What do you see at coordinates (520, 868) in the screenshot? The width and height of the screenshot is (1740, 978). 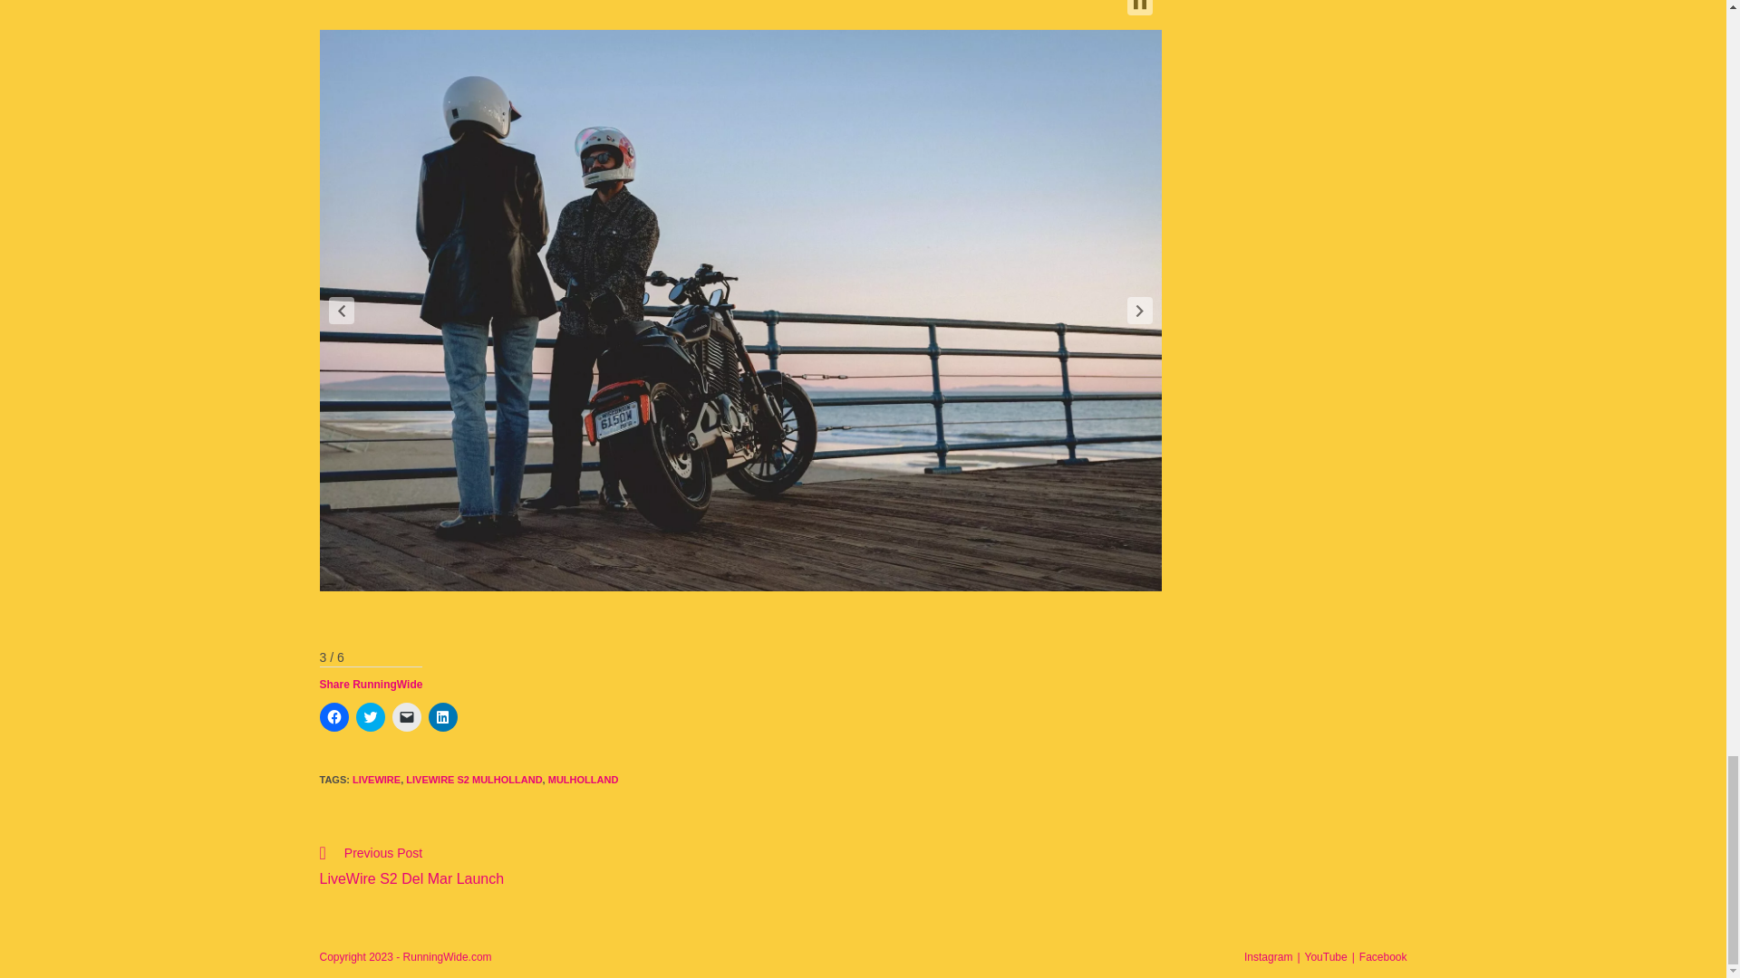 I see `MULHOLLAND` at bounding box center [520, 868].